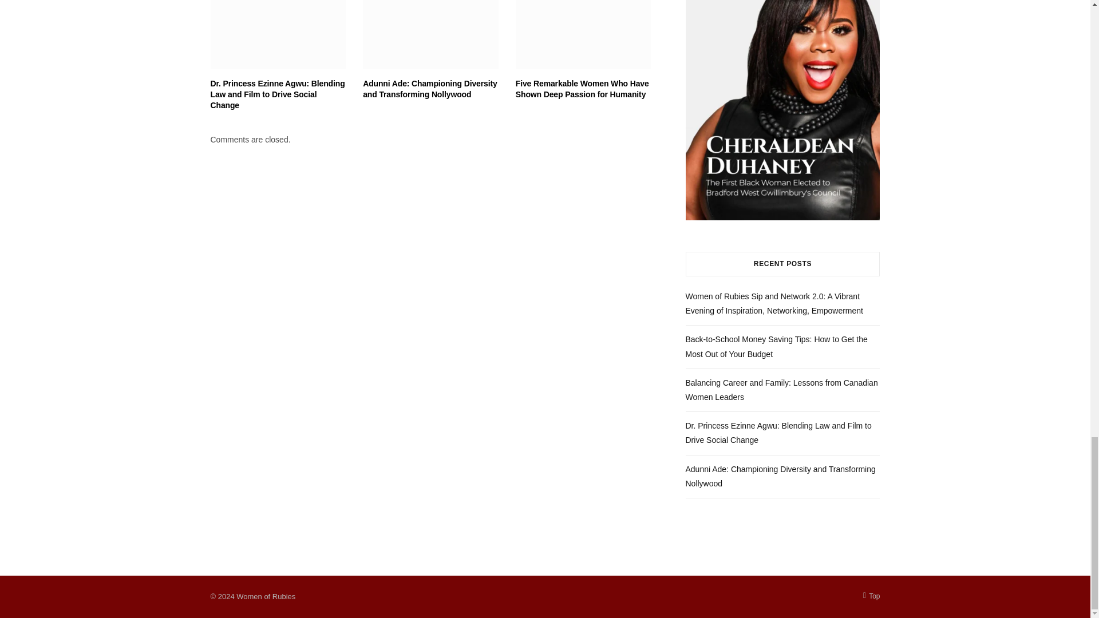 This screenshot has height=618, width=1099. What do you see at coordinates (429, 89) in the screenshot?
I see `Adunni Ade: Championing Diversity and Transforming Nollywood` at bounding box center [429, 89].